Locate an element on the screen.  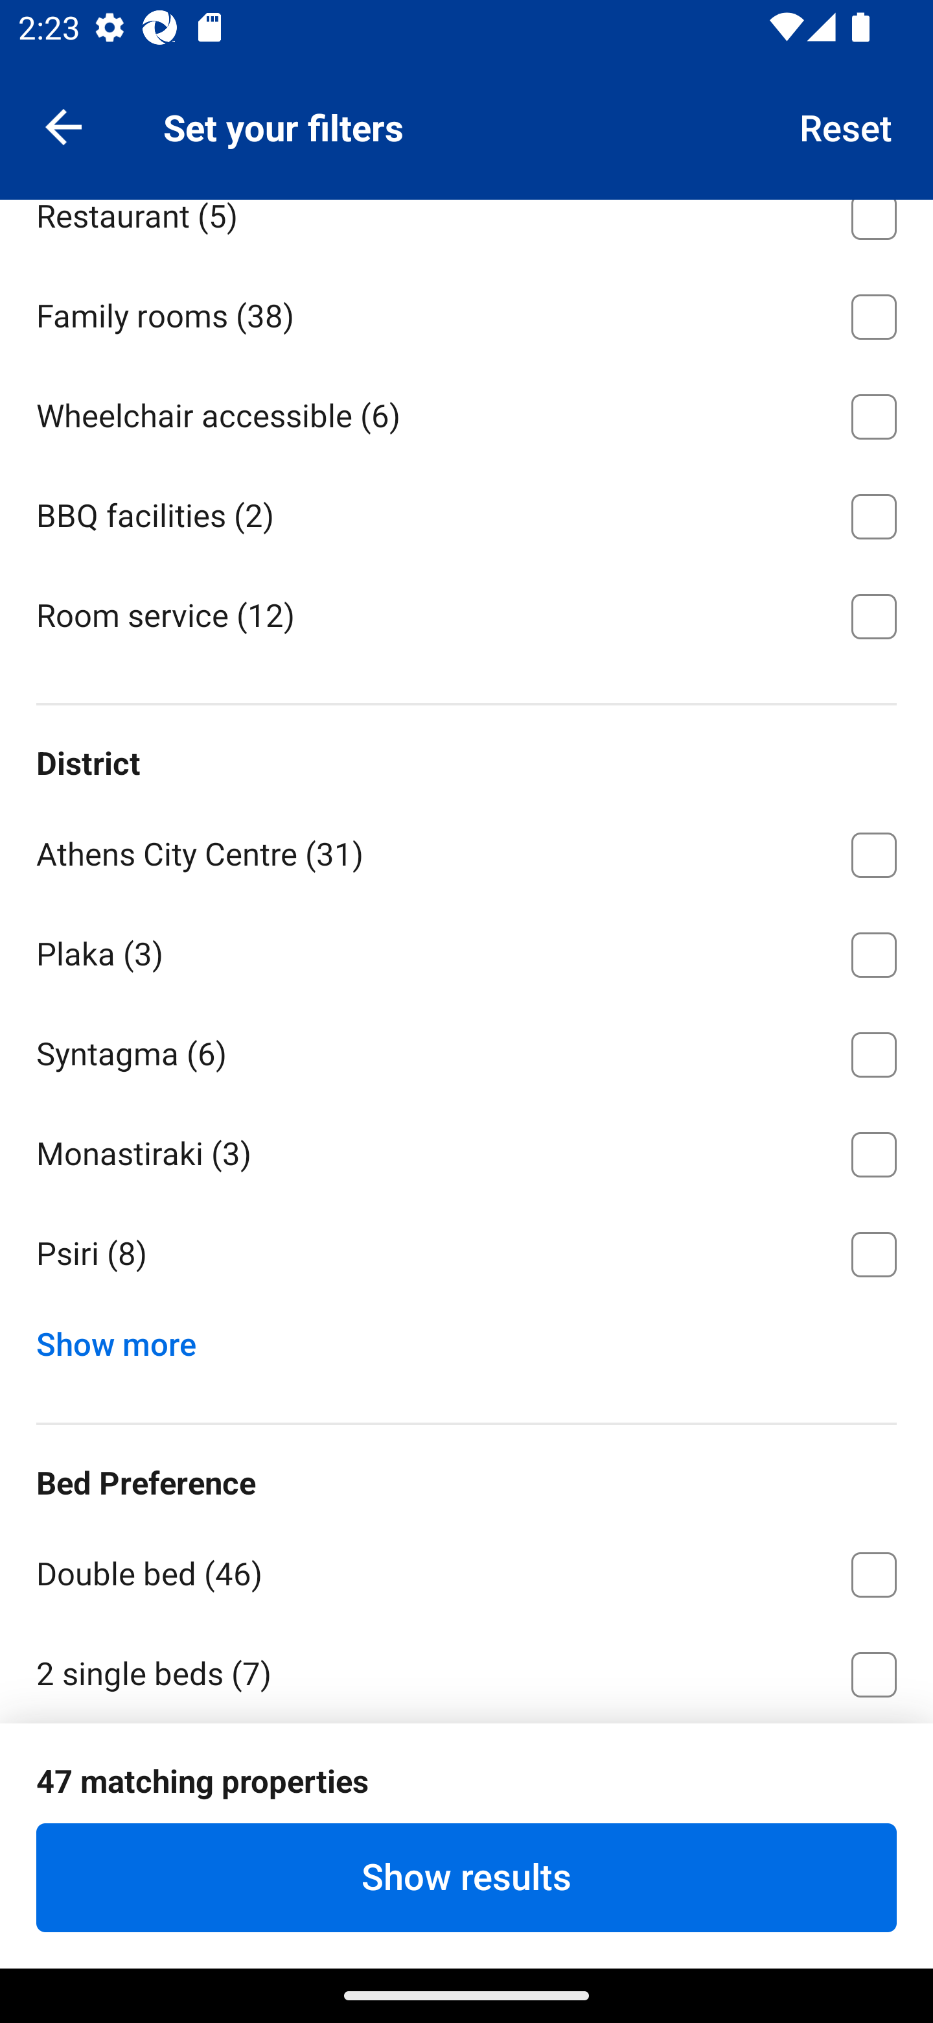
BBQ facilities ⁦(2) is located at coordinates (466, 512).